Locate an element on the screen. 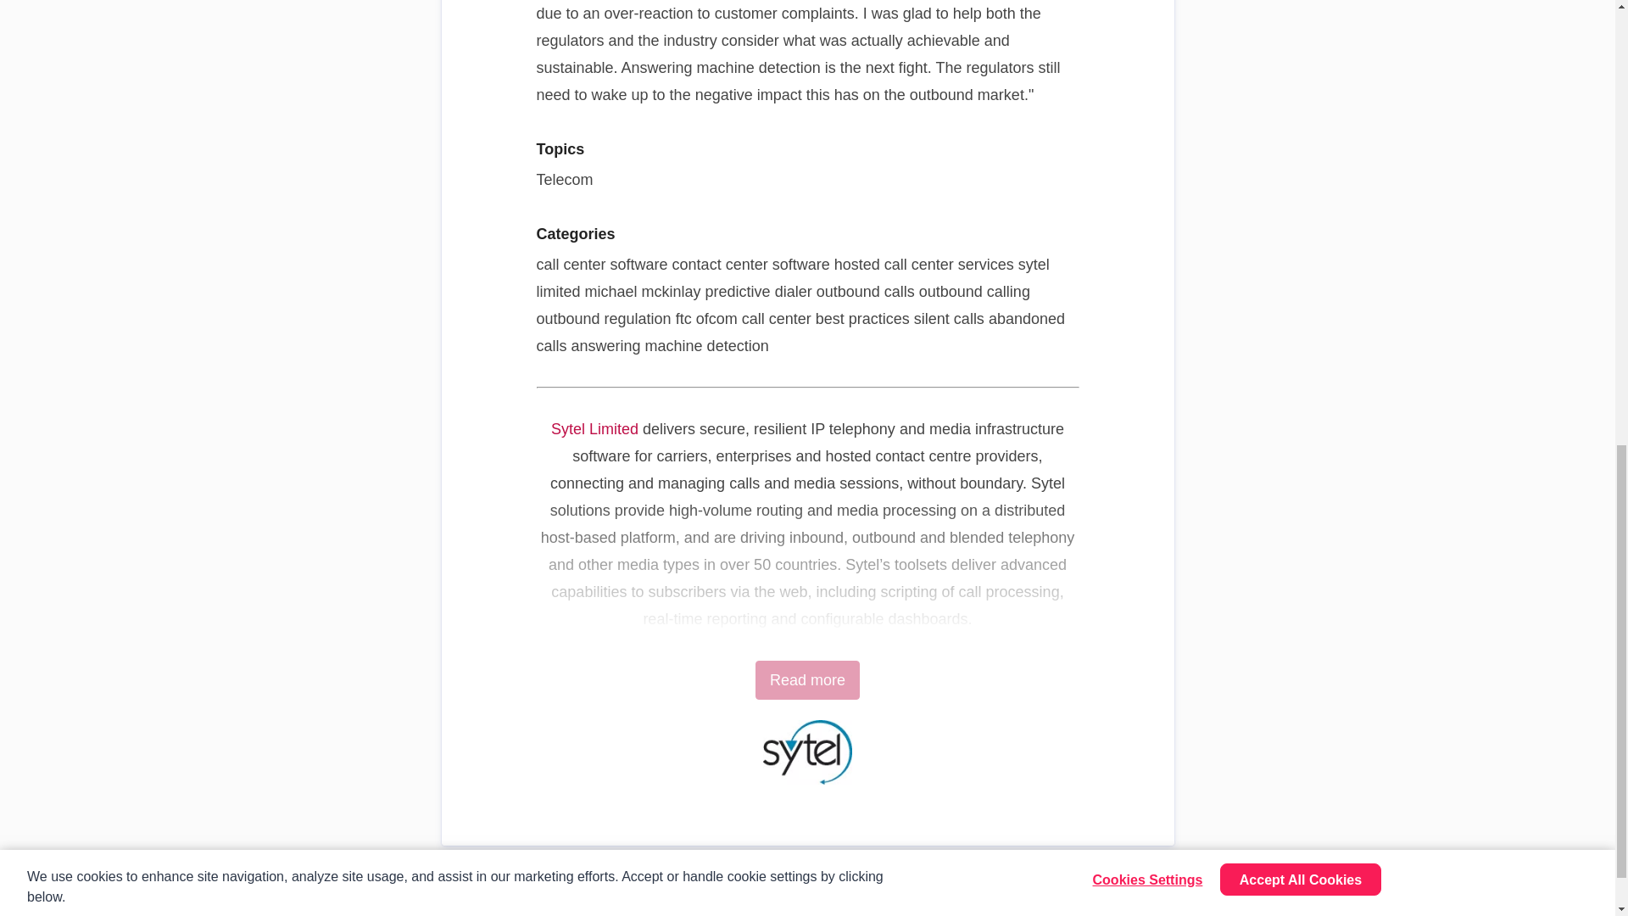 The image size is (1628, 916). Read more is located at coordinates (807, 680).